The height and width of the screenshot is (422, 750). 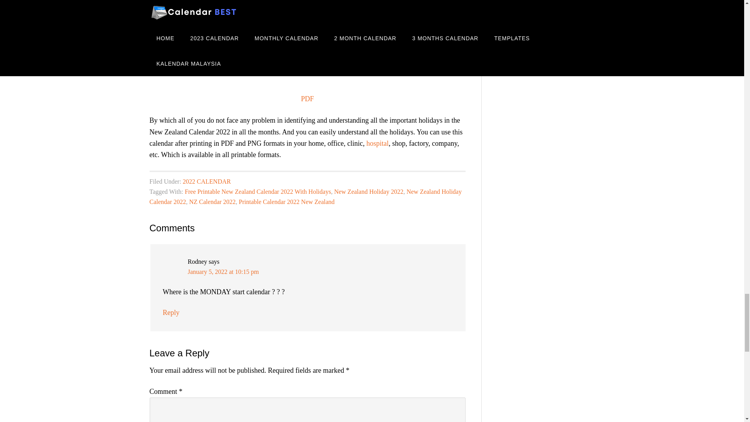 I want to click on 2022 CALENDAR, so click(x=207, y=181).